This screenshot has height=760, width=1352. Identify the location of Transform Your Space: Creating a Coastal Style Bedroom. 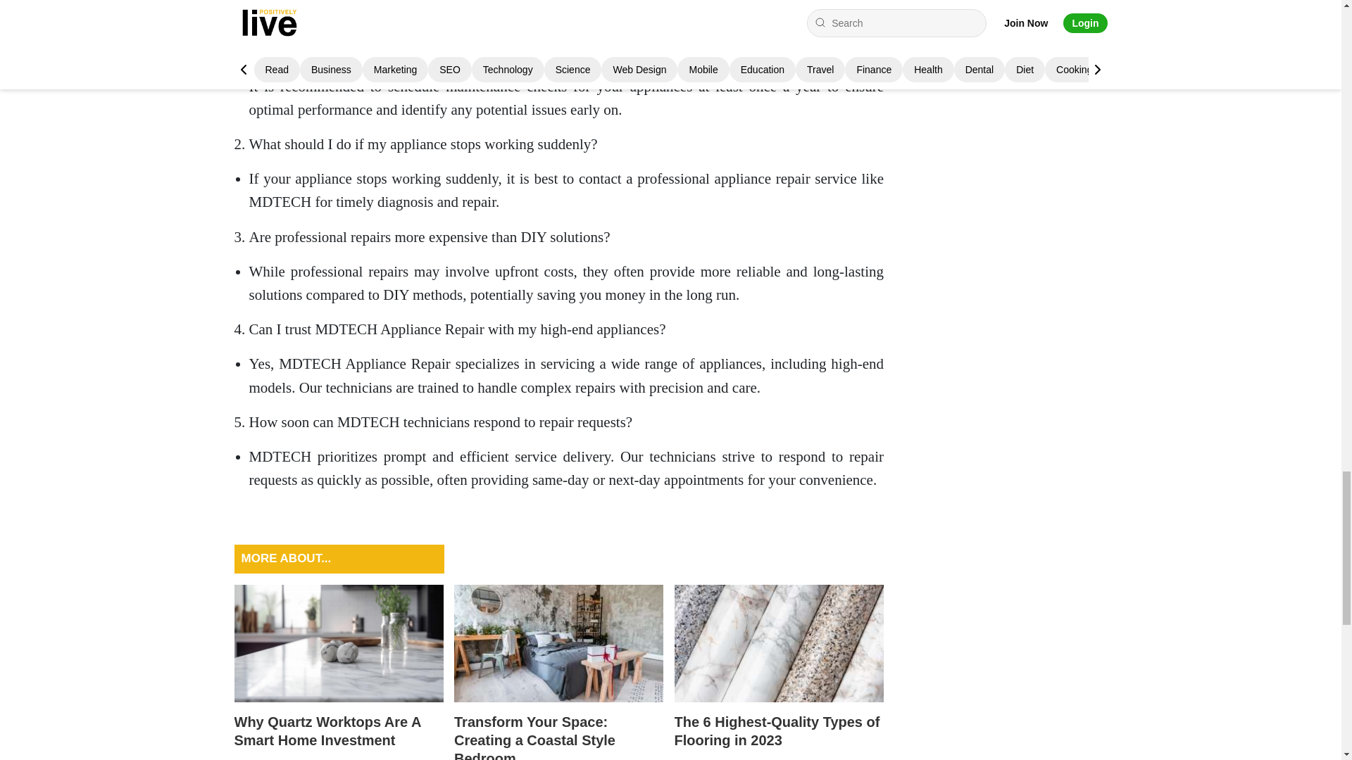
(559, 672).